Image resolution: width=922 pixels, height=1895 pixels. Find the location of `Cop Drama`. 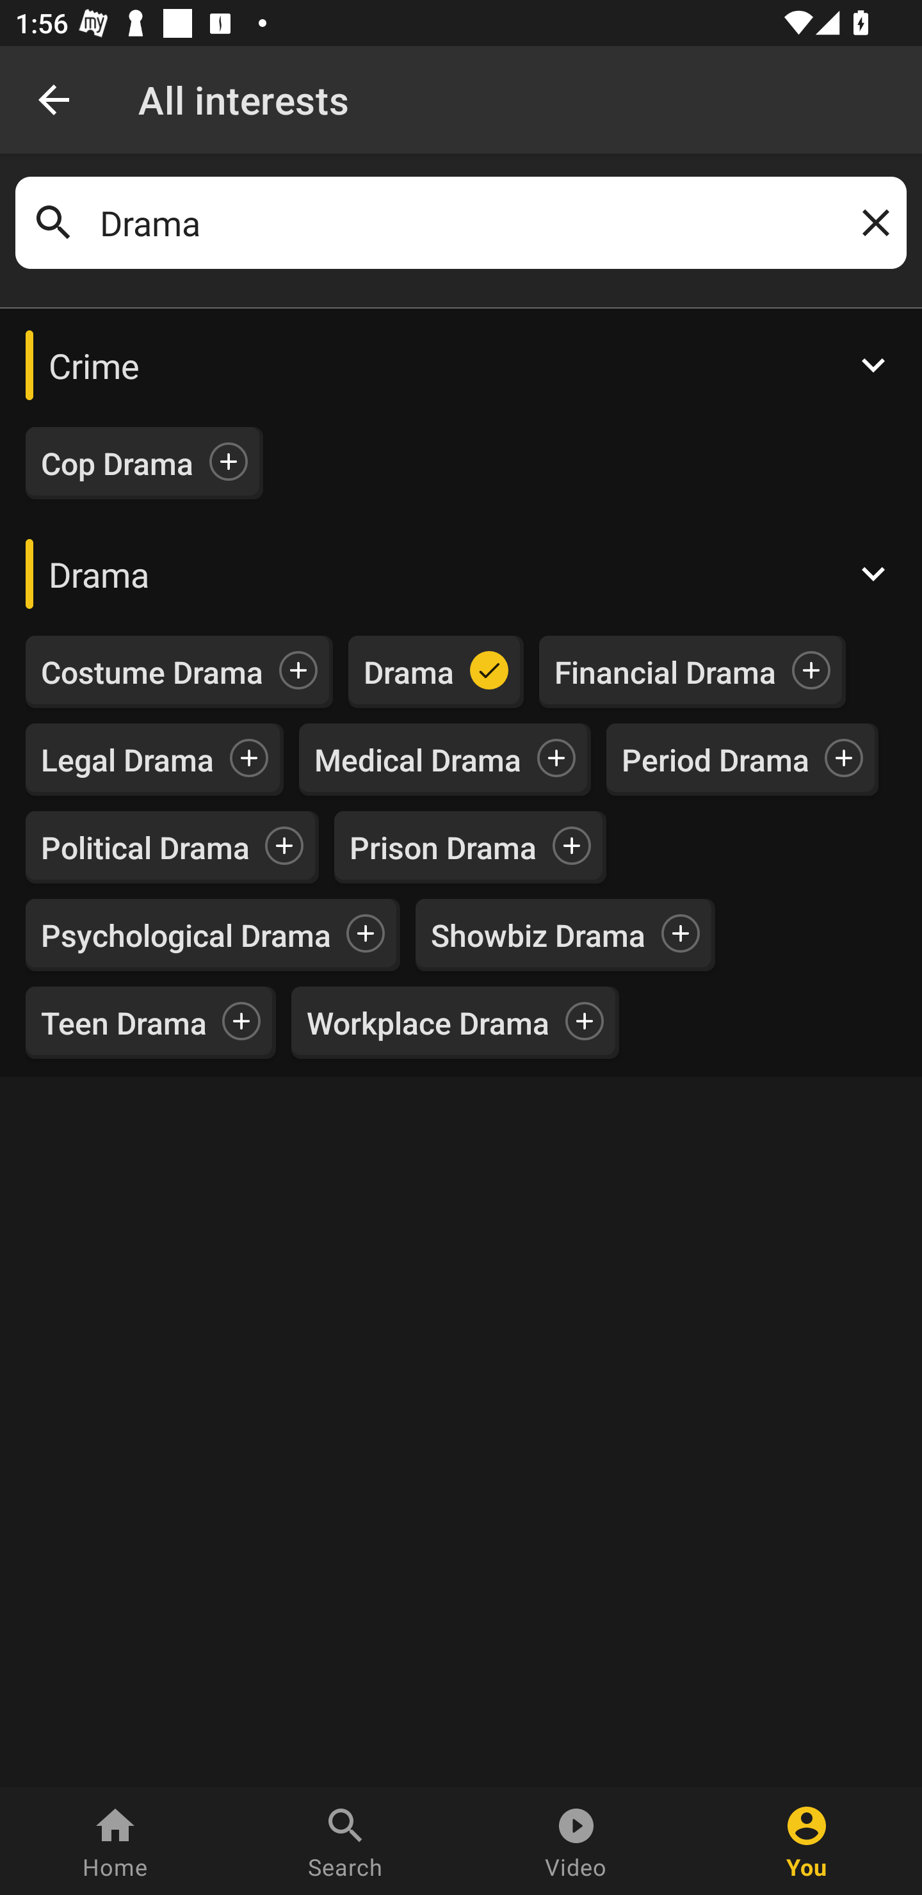

Cop Drama is located at coordinates (117, 464).